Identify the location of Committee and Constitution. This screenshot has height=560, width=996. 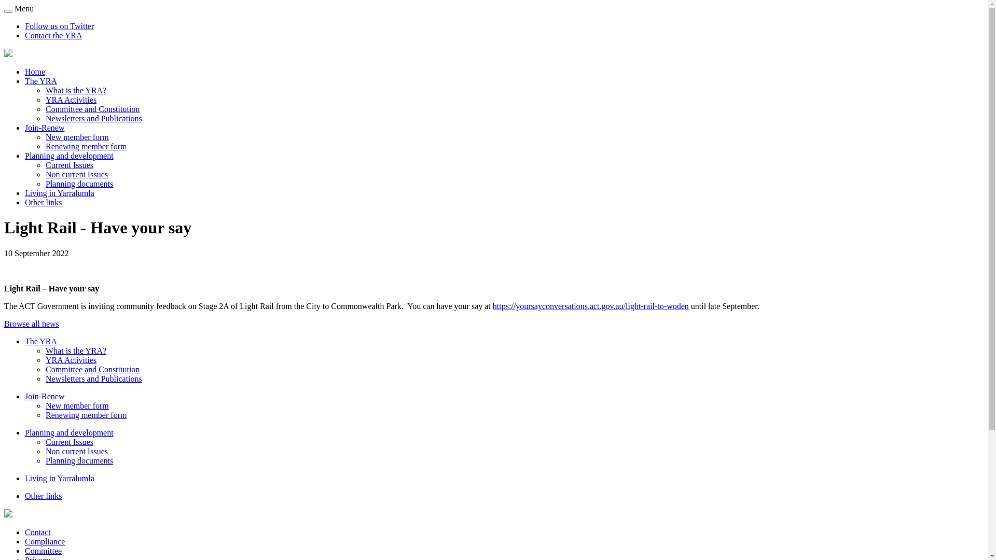
(92, 109).